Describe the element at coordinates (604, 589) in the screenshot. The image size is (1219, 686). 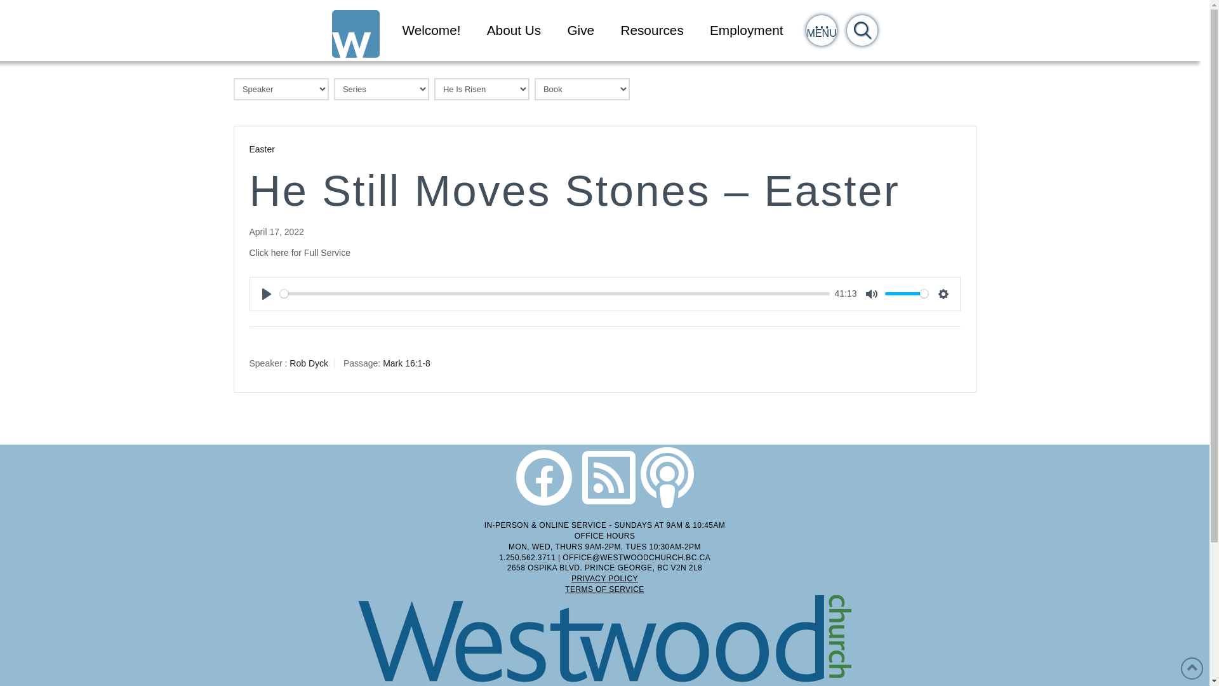
I see `TERMS OF SERVICE` at that location.